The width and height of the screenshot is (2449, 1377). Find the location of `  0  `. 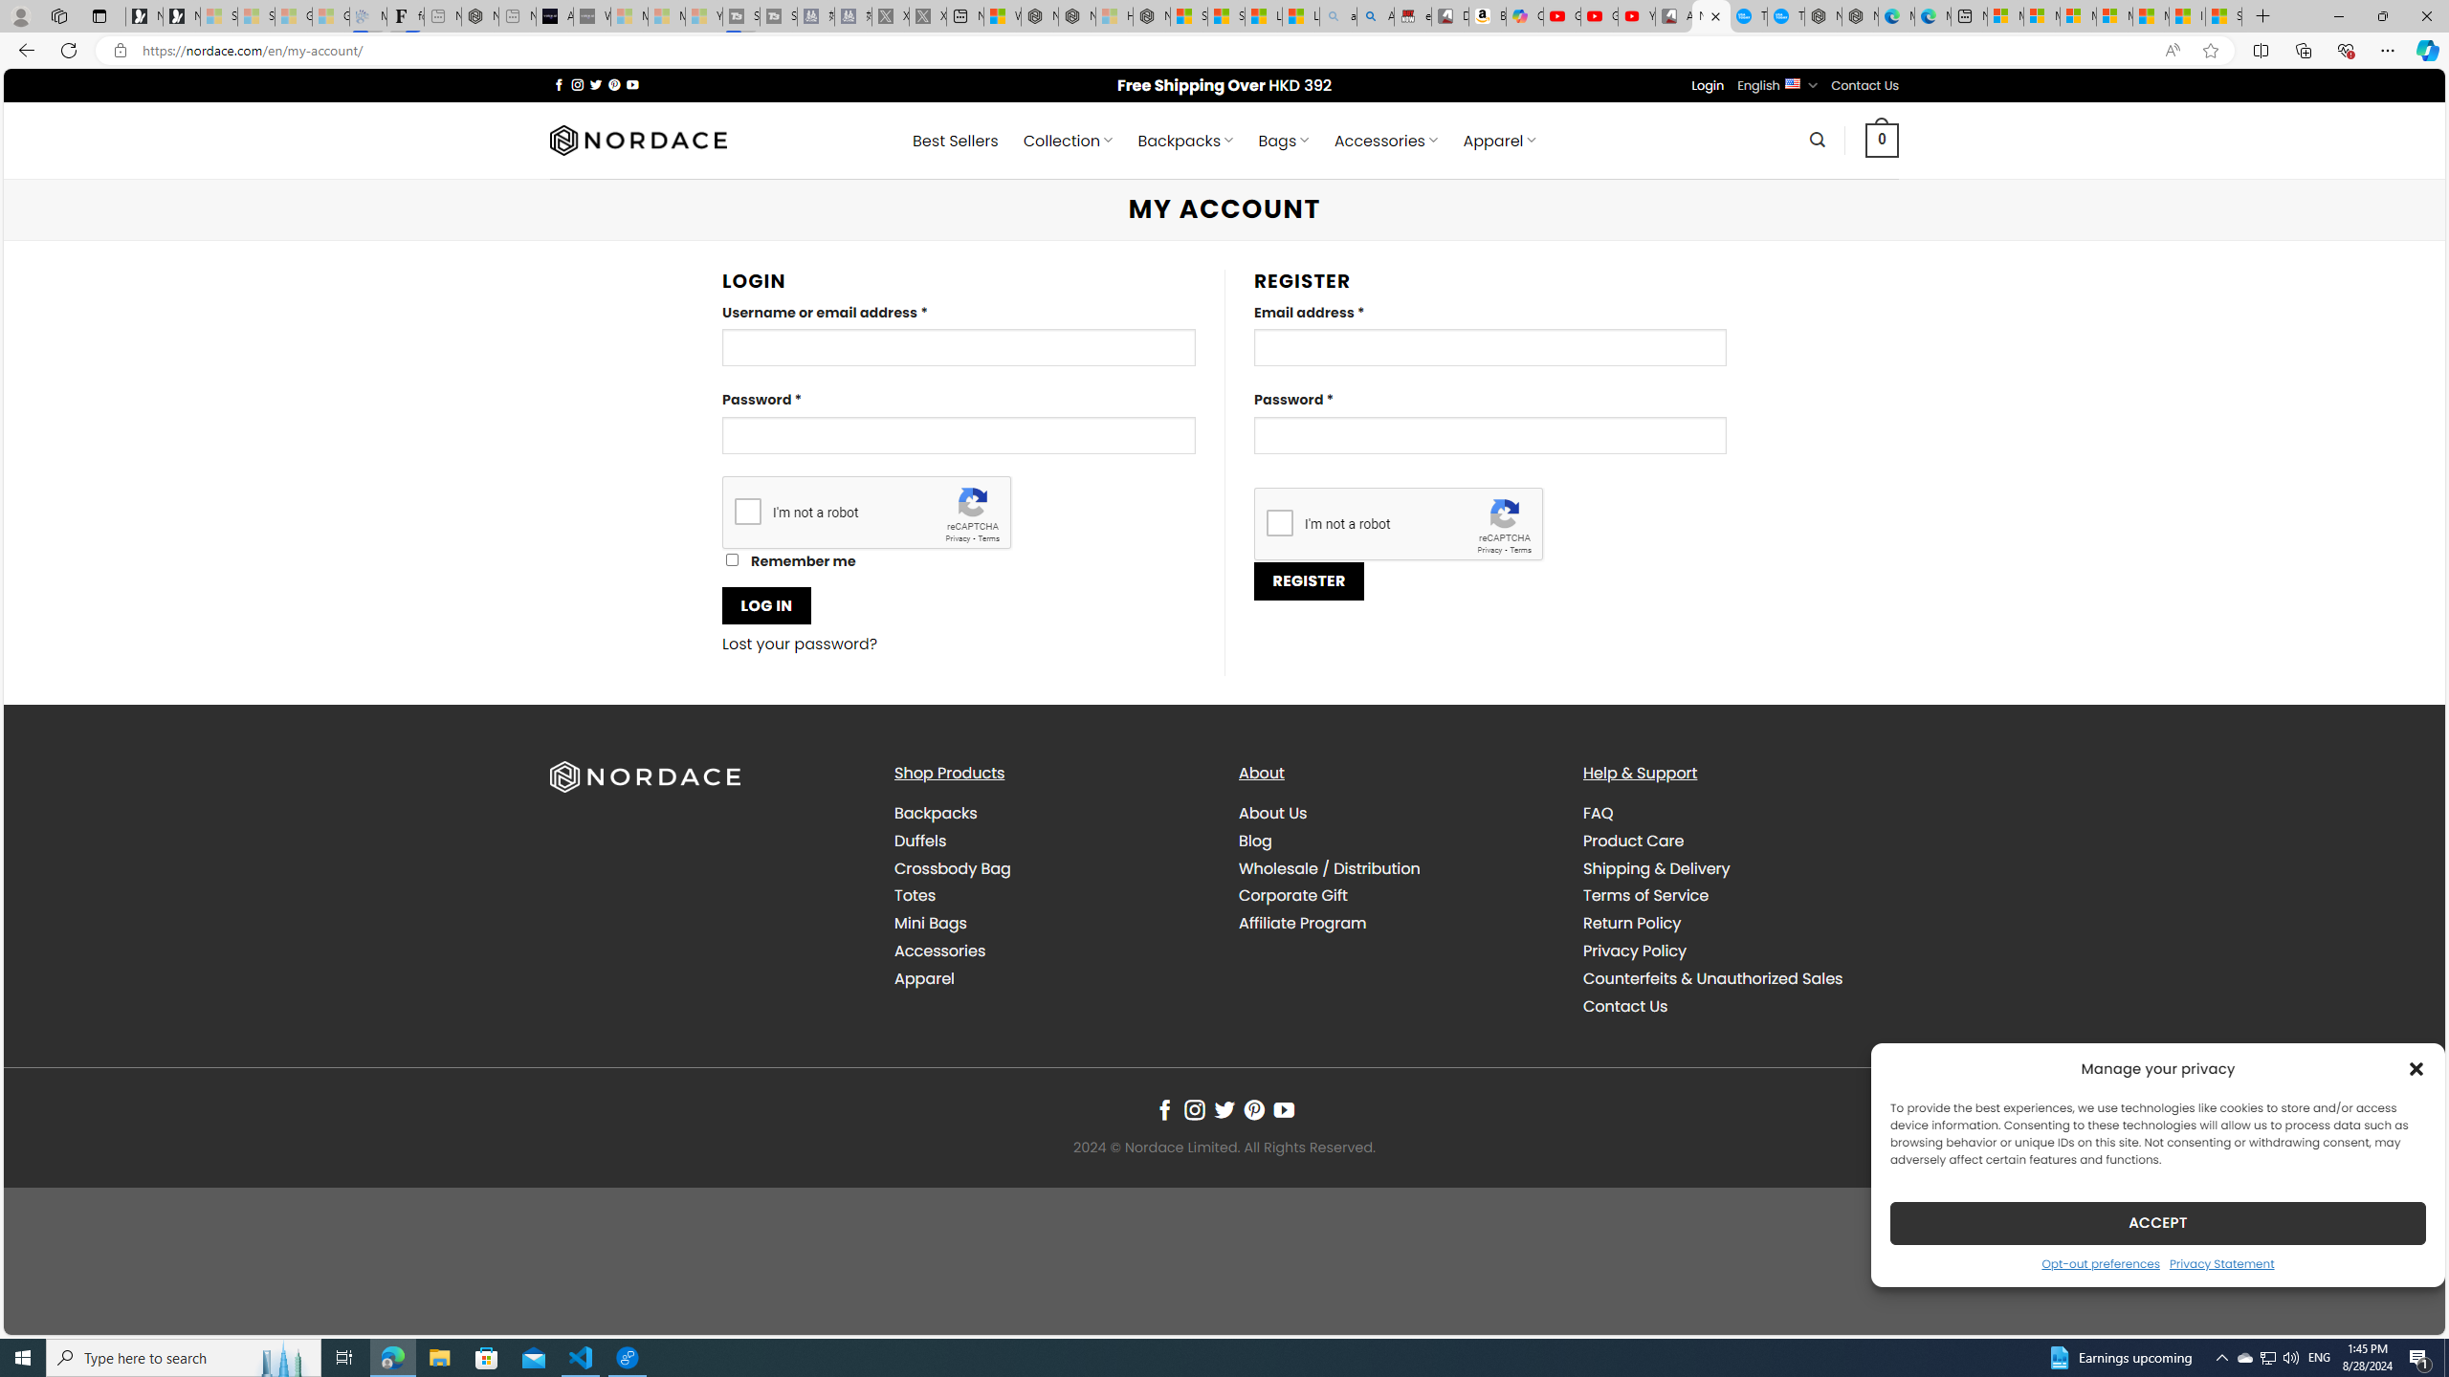

  0   is located at coordinates (1882, 140).